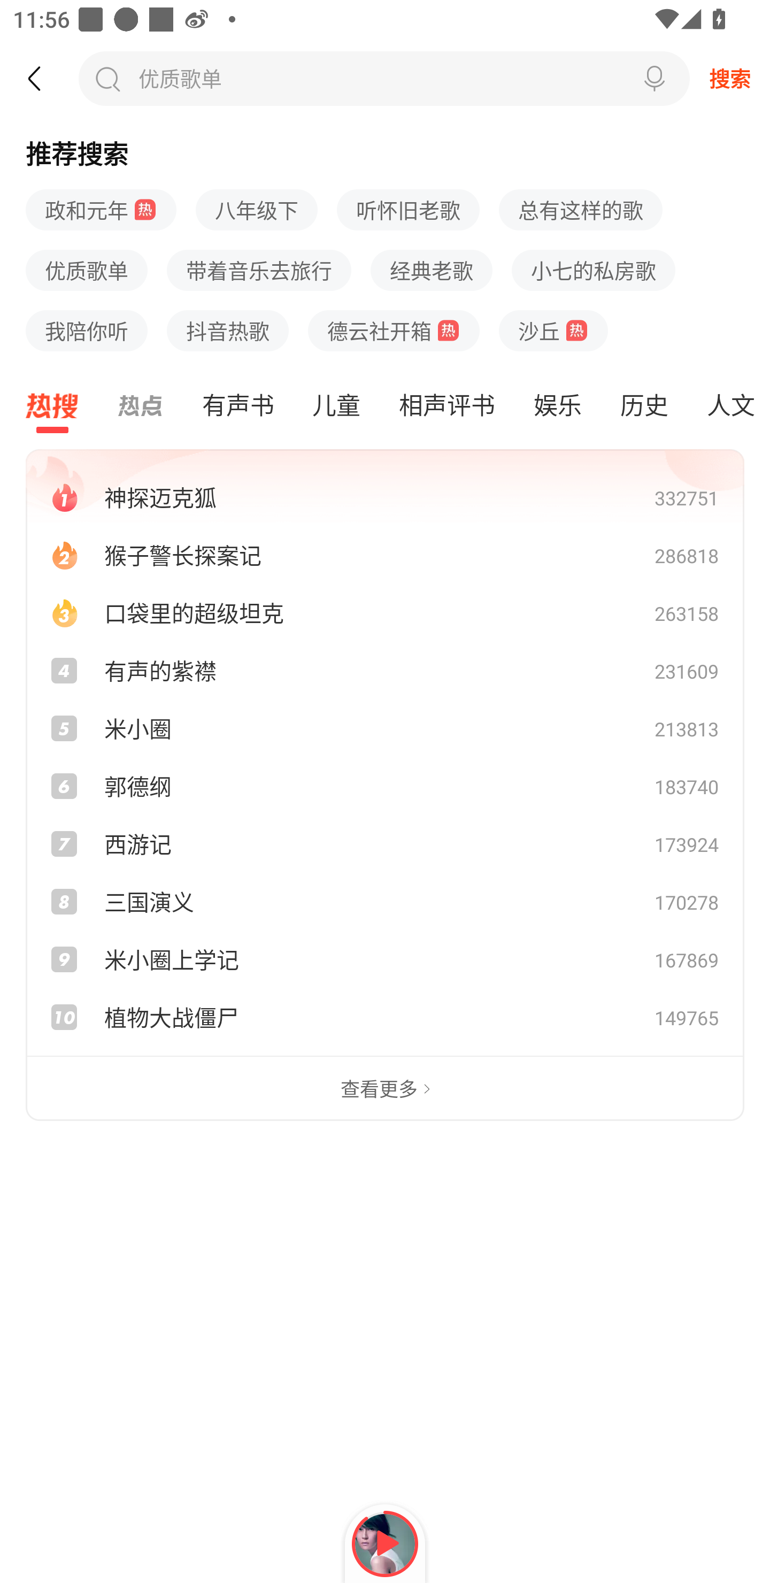 This screenshot has width=770, height=1583. I want to click on 有声书, so click(237, 405).